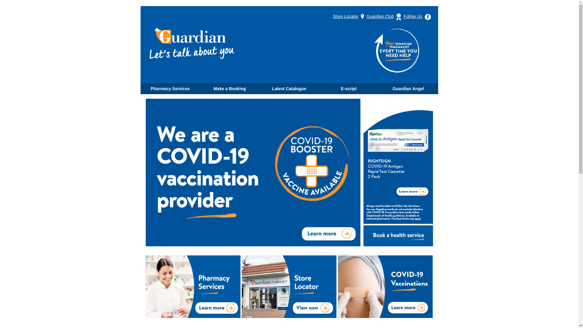 The height and width of the screenshot is (328, 583). I want to click on Make a Booking, so click(230, 89).